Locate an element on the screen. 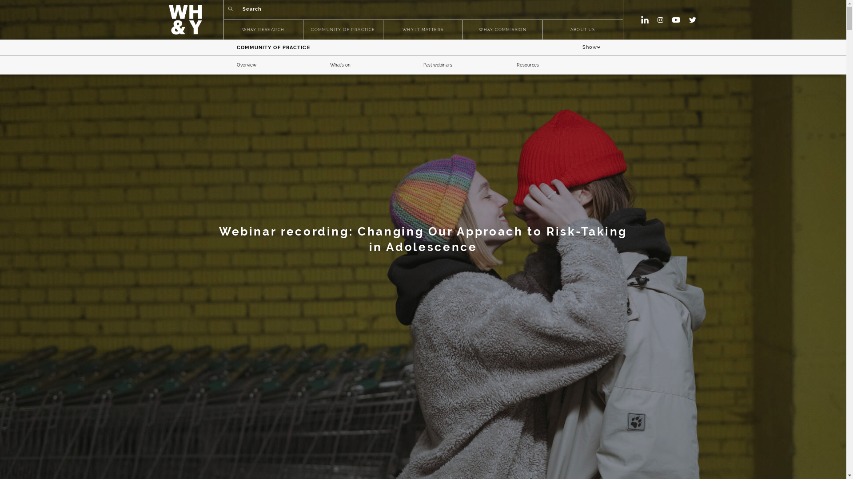 The height and width of the screenshot is (479, 853). COMMUNITY OF PRACTICE is located at coordinates (343, 30).